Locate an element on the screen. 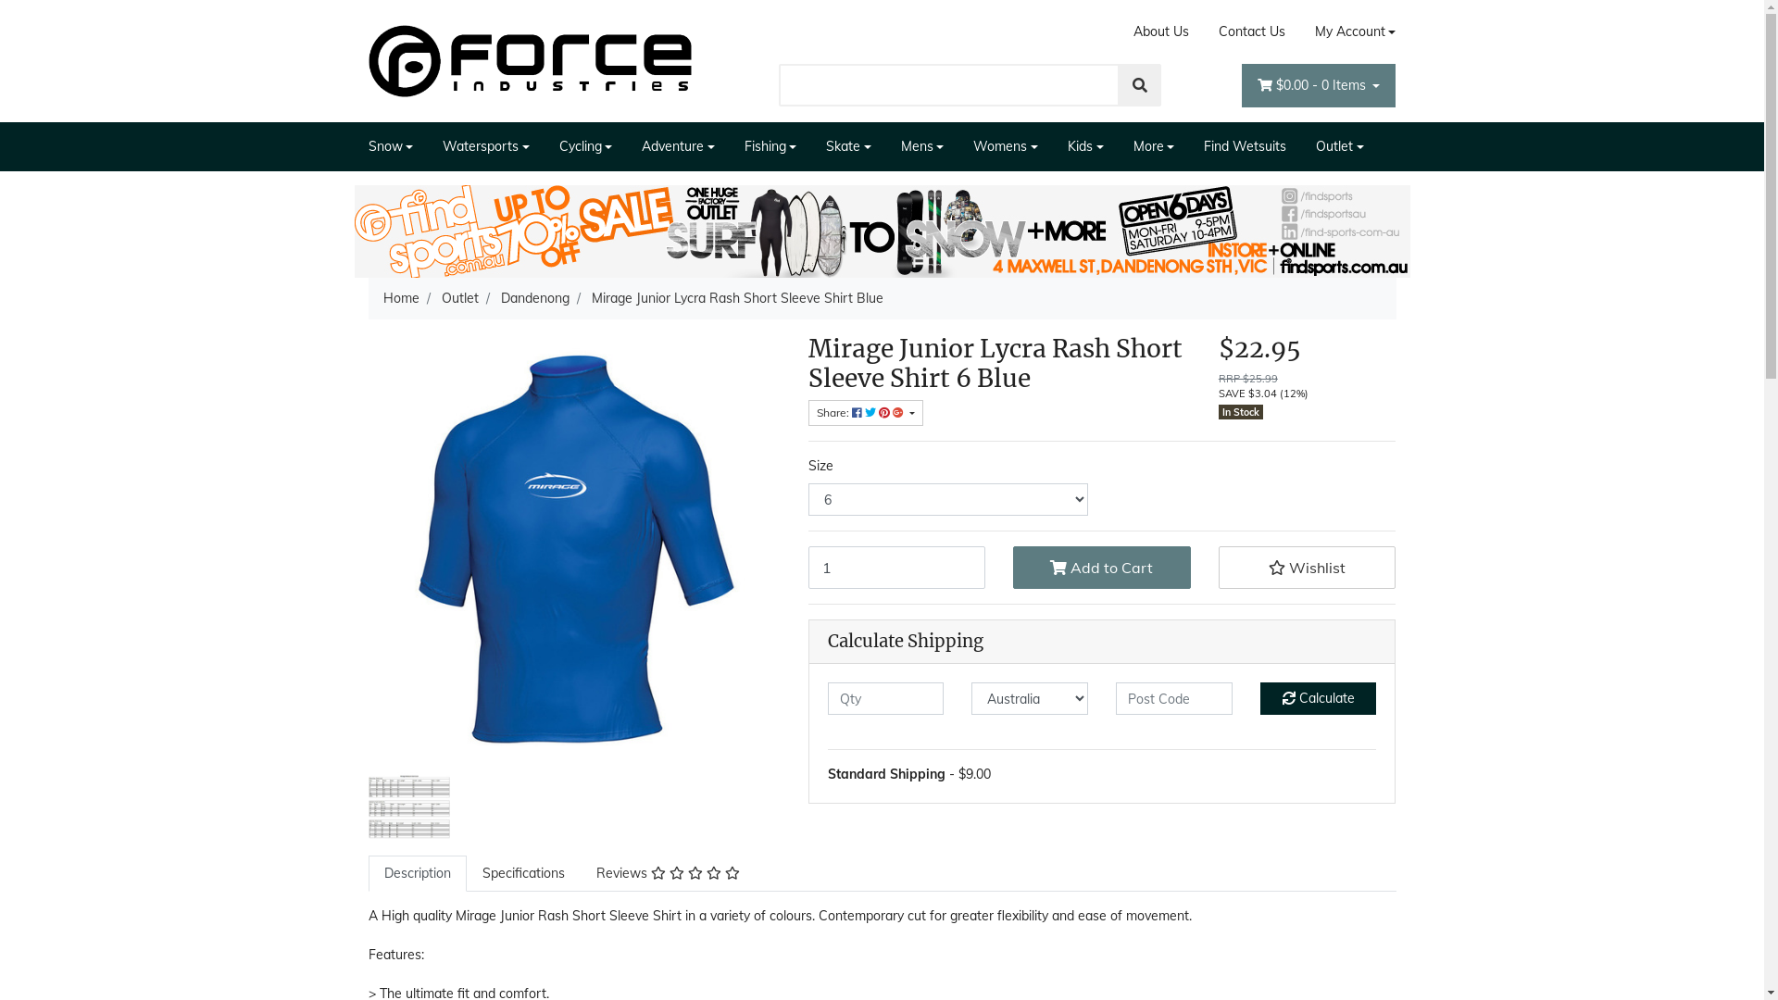 This screenshot has width=1778, height=1000. About Us is located at coordinates (1161, 31).